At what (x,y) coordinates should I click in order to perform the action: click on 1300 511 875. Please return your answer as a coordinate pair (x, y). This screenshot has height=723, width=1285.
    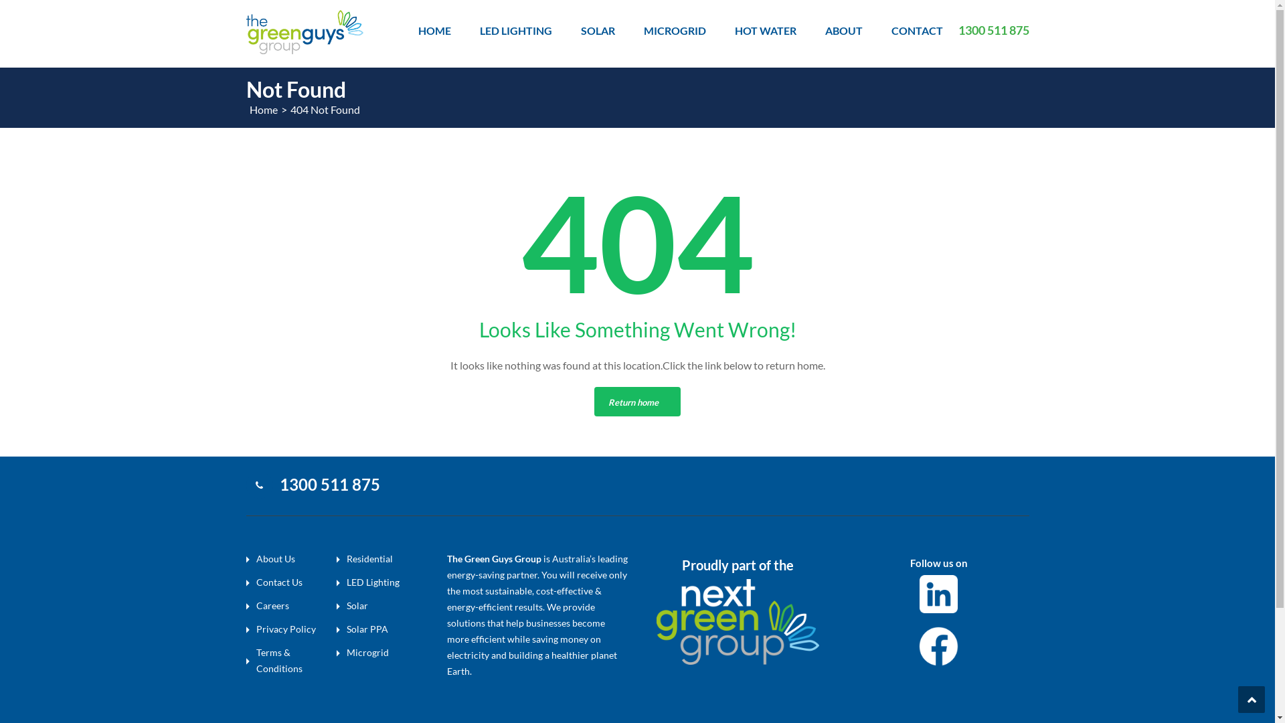
    Looking at the image, I should click on (330, 487).